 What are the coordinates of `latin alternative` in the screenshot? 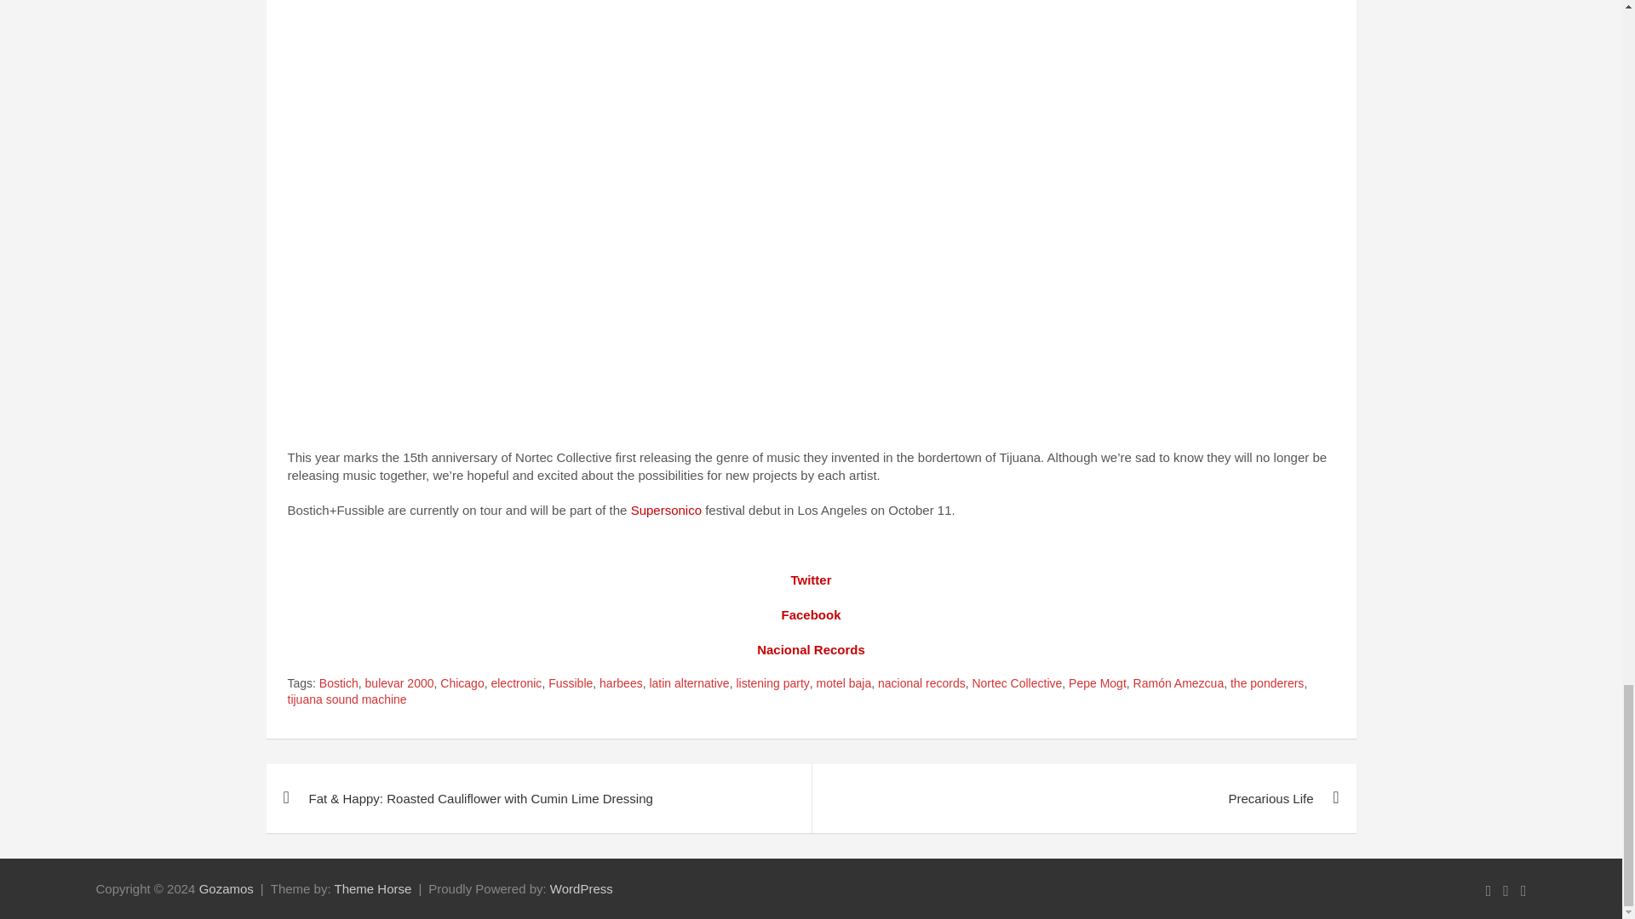 It's located at (689, 684).